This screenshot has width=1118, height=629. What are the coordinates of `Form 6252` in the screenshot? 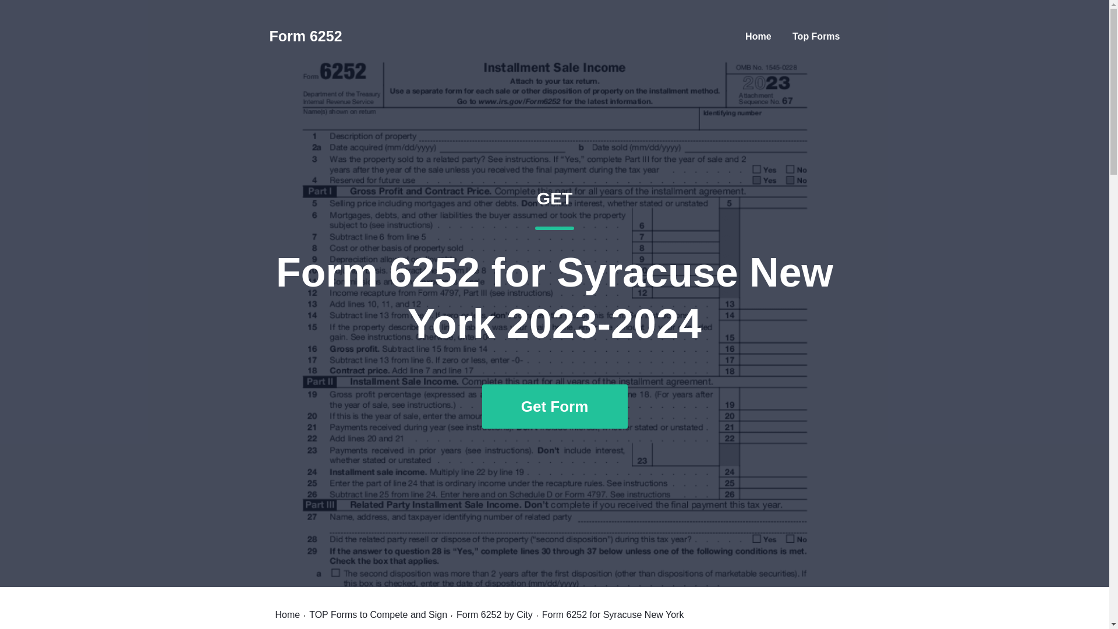 It's located at (305, 36).